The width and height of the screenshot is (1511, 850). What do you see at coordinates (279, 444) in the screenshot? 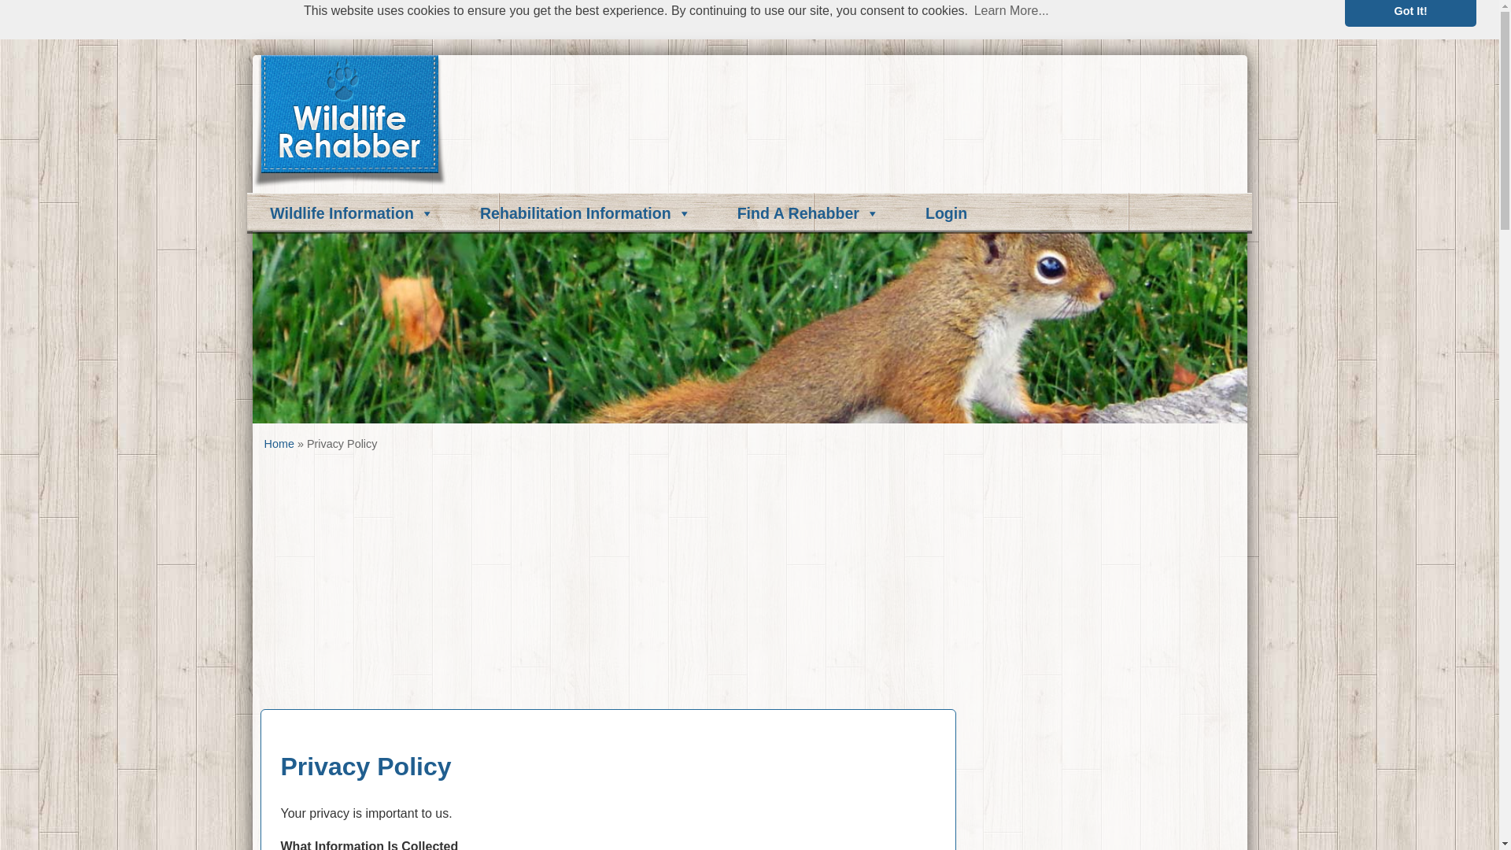
I see `Home` at bounding box center [279, 444].